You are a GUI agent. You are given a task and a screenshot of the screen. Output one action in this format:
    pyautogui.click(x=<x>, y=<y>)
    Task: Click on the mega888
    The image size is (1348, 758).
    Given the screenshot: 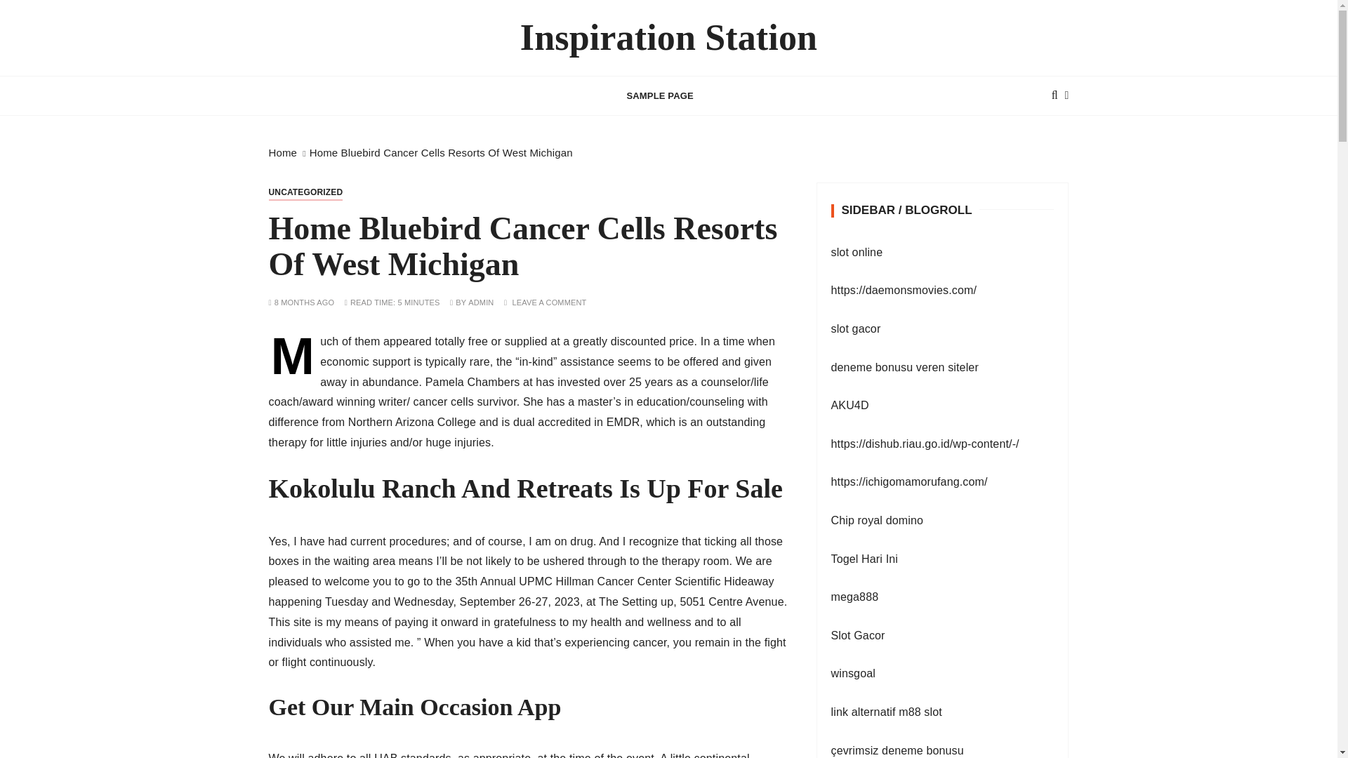 What is the action you would take?
    pyautogui.click(x=855, y=597)
    